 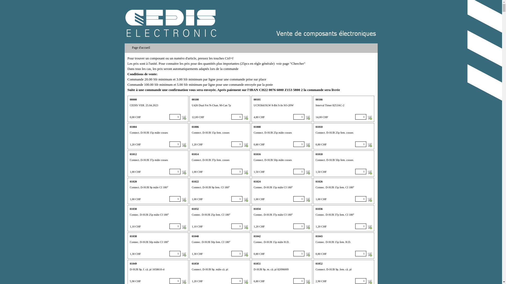 I want to click on Ajouter, so click(x=184, y=172).